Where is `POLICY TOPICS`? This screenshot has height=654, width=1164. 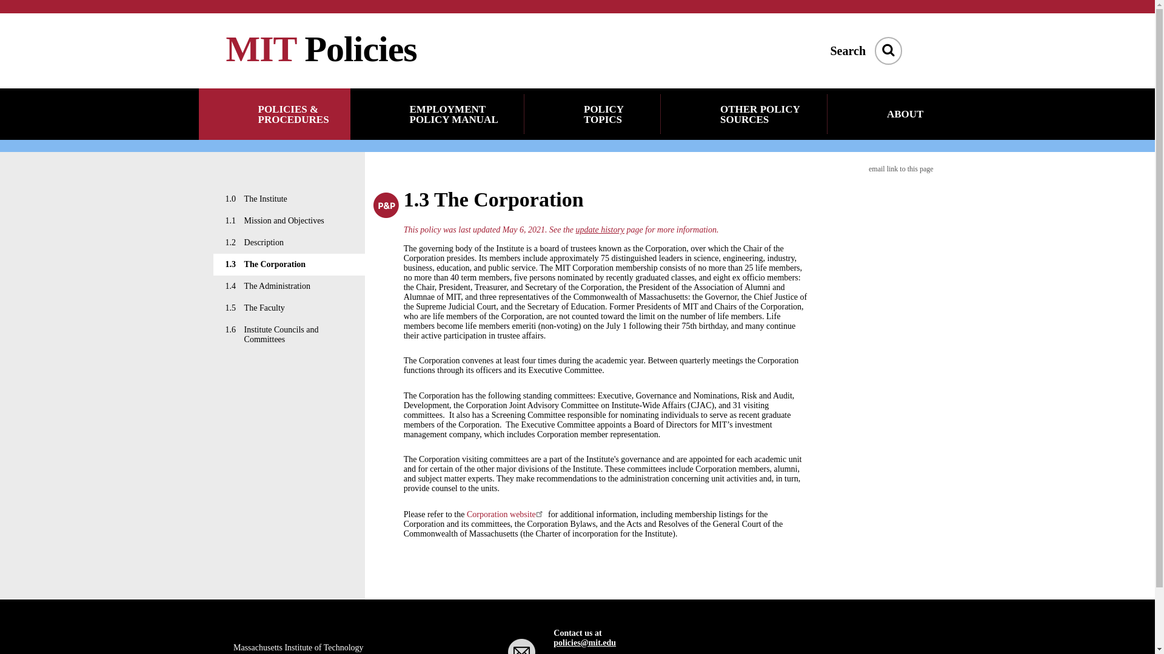 POLICY TOPICS is located at coordinates (593, 114).